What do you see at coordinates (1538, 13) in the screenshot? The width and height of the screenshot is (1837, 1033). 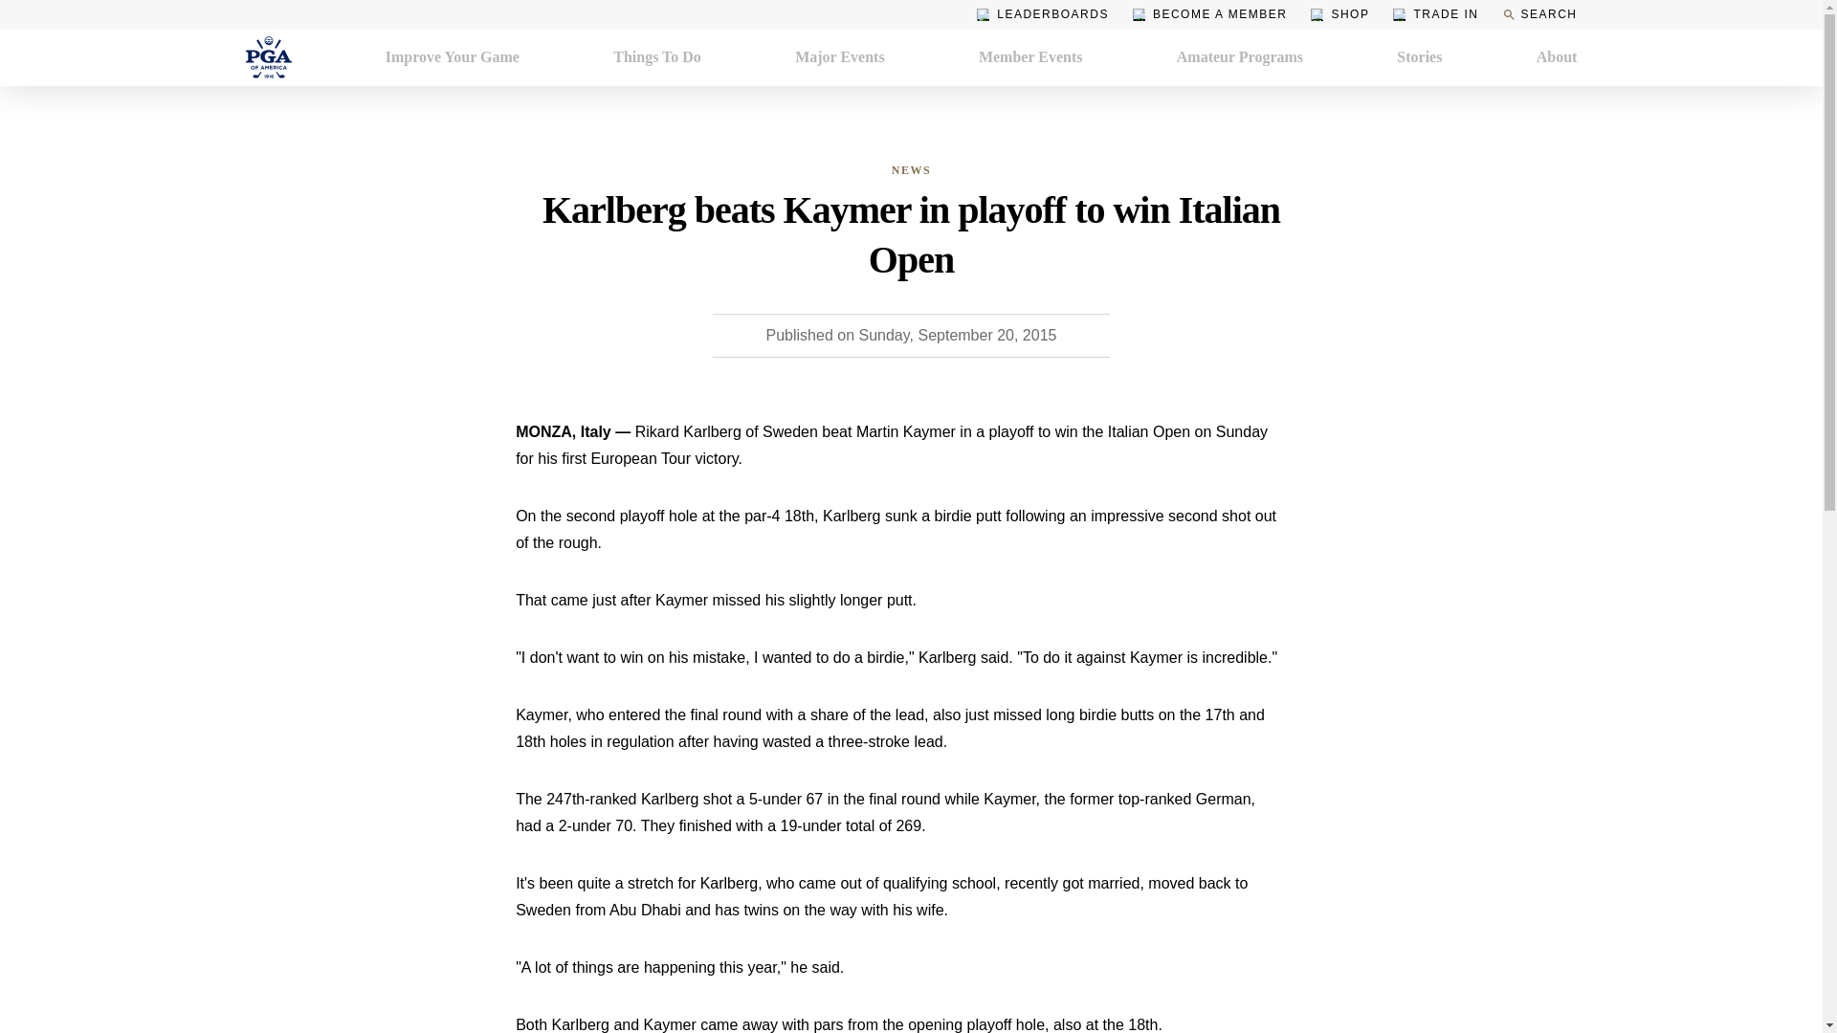 I see `SEARCH` at bounding box center [1538, 13].